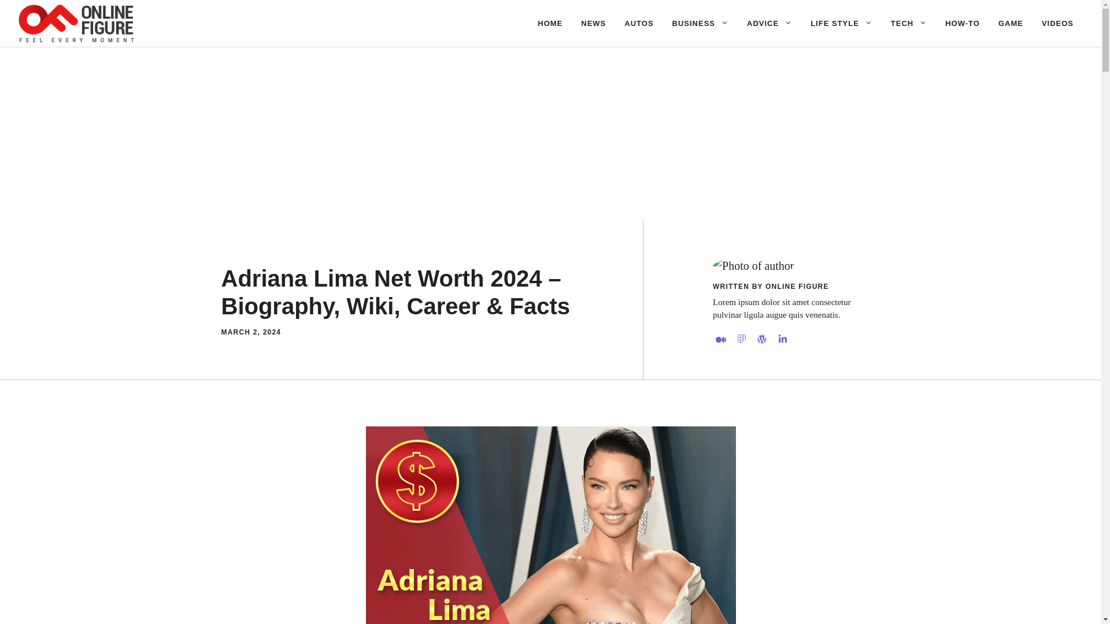 The height and width of the screenshot is (624, 1110). What do you see at coordinates (1011, 23) in the screenshot?
I see `GAME` at bounding box center [1011, 23].